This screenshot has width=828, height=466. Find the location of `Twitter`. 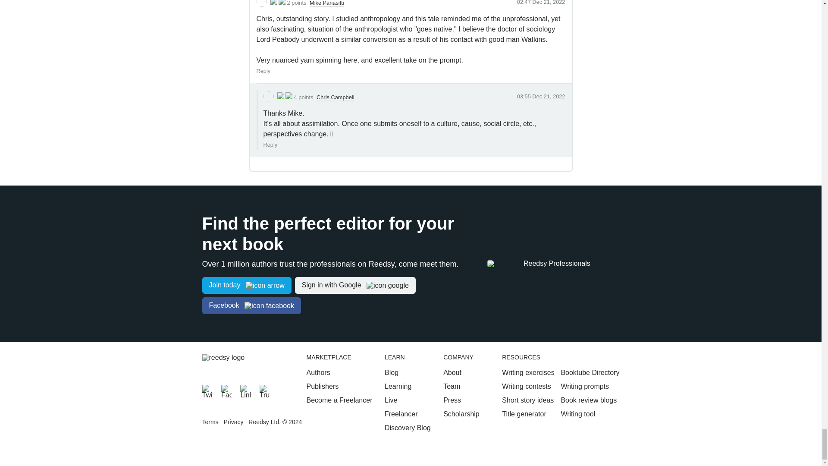

Twitter is located at coordinates (207, 390).